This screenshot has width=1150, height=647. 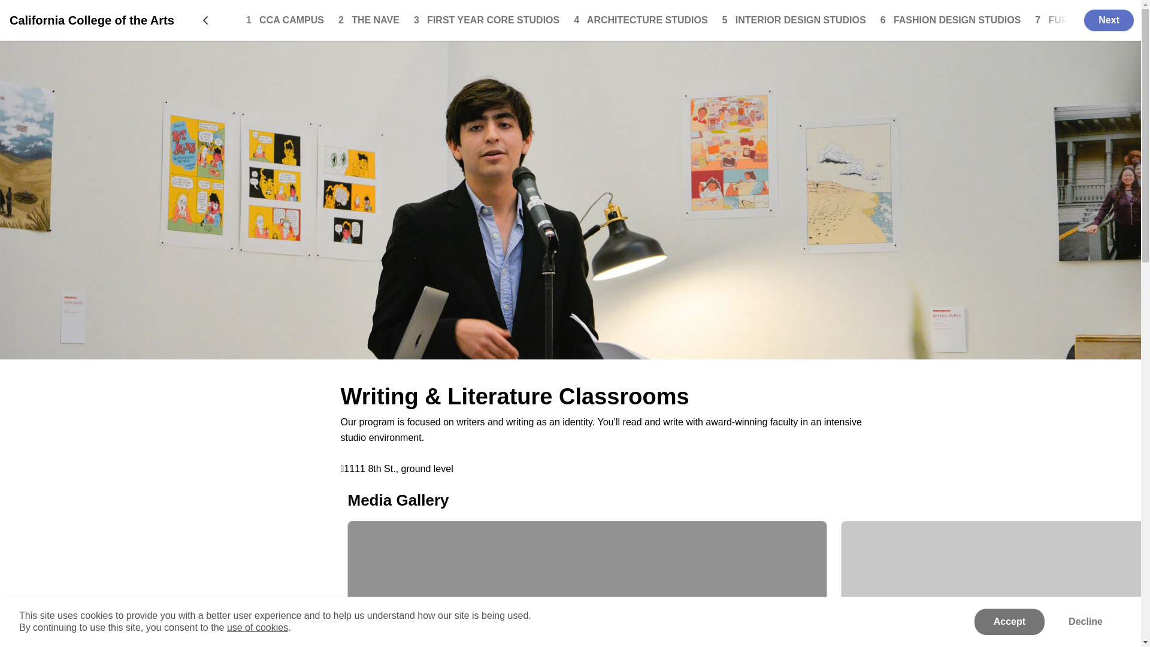 I want to click on 3   FIRST YEAR CORE STUDIOS, so click(x=486, y=20).